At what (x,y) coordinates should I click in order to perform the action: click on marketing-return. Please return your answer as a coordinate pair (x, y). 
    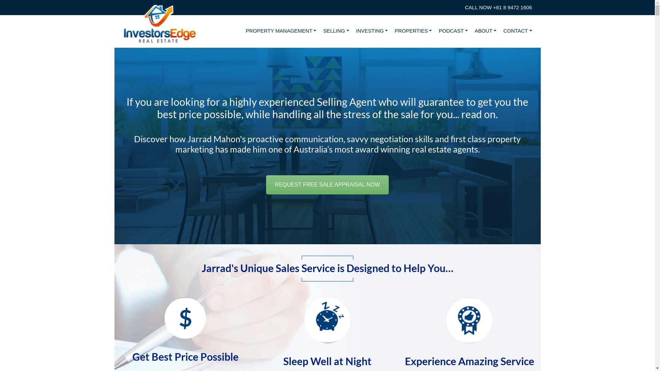
    Looking at the image, I should click on (185, 318).